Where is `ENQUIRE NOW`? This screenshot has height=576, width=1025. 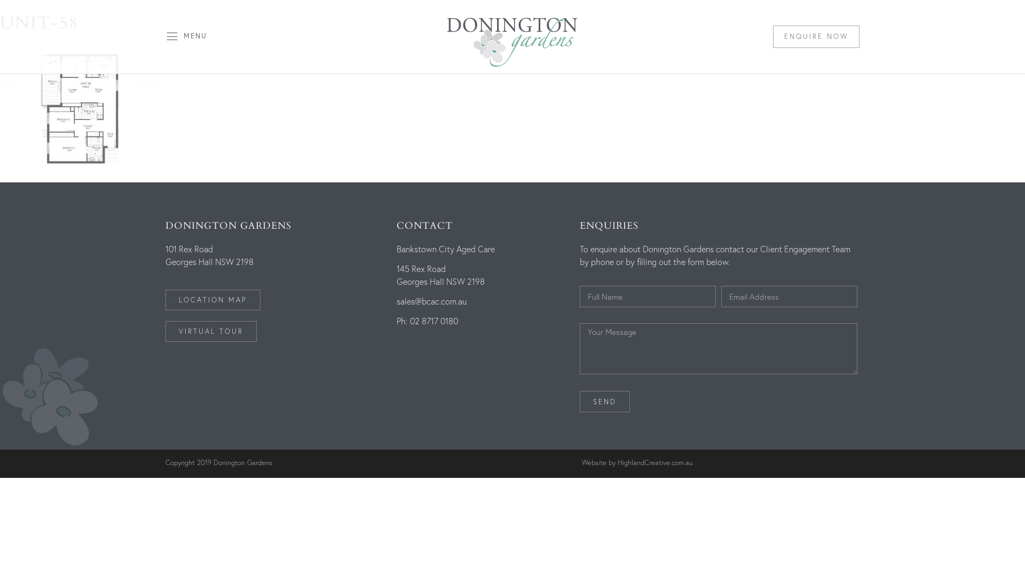
ENQUIRE NOW is located at coordinates (816, 37).